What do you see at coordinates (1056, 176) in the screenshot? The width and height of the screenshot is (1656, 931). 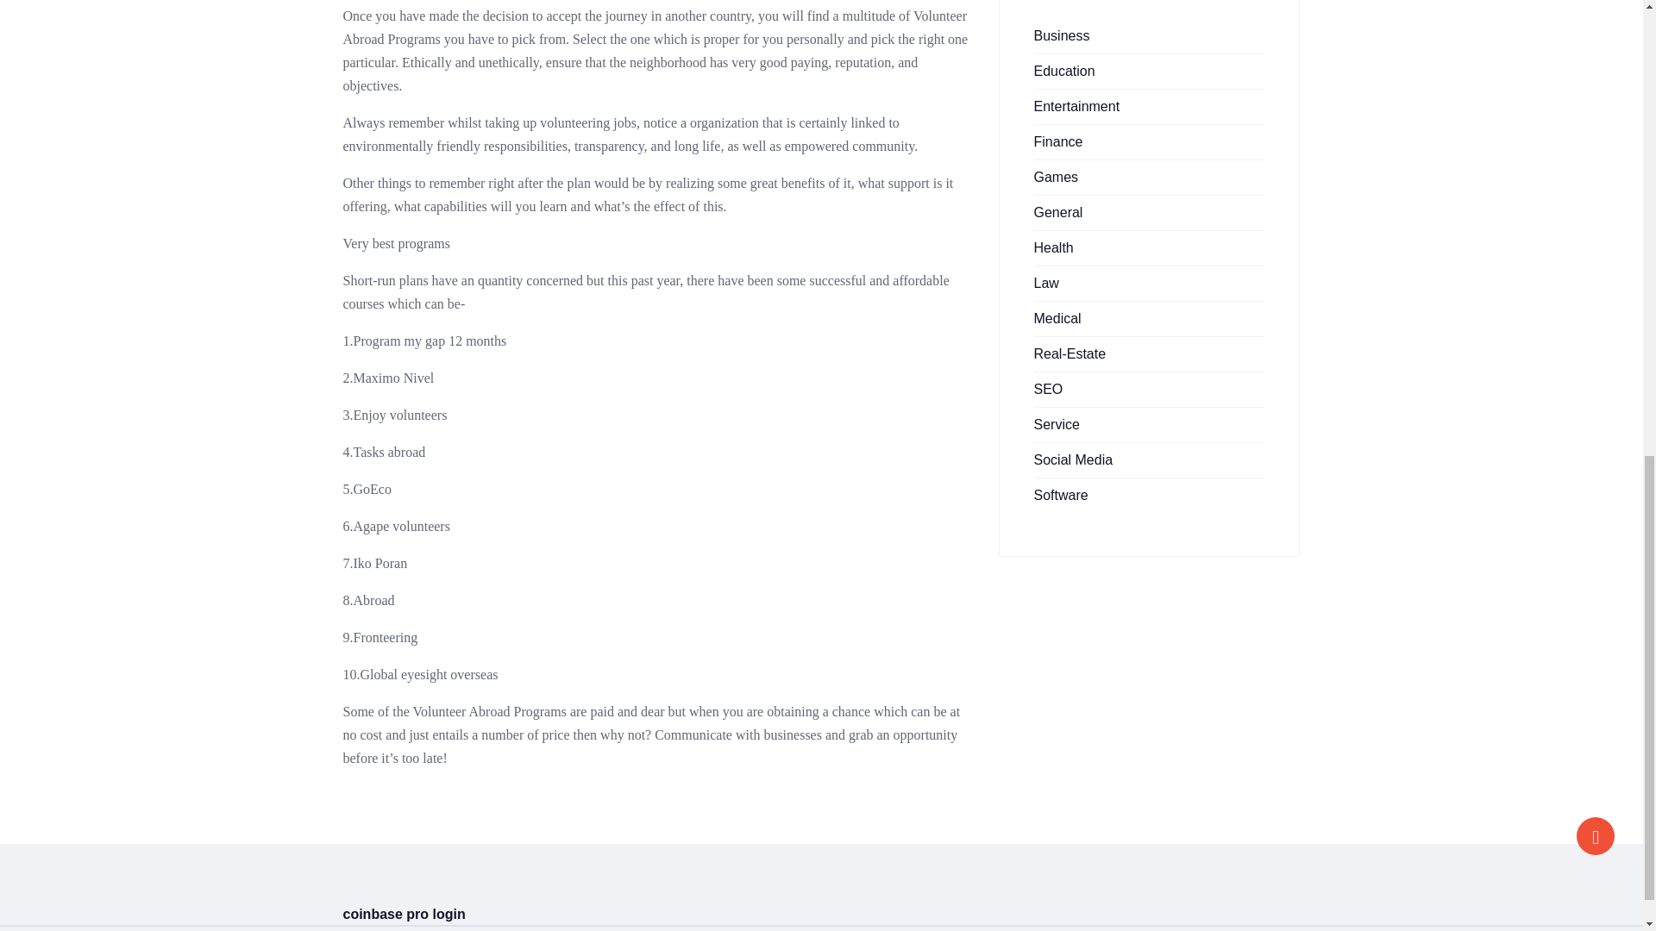 I see `Games` at bounding box center [1056, 176].